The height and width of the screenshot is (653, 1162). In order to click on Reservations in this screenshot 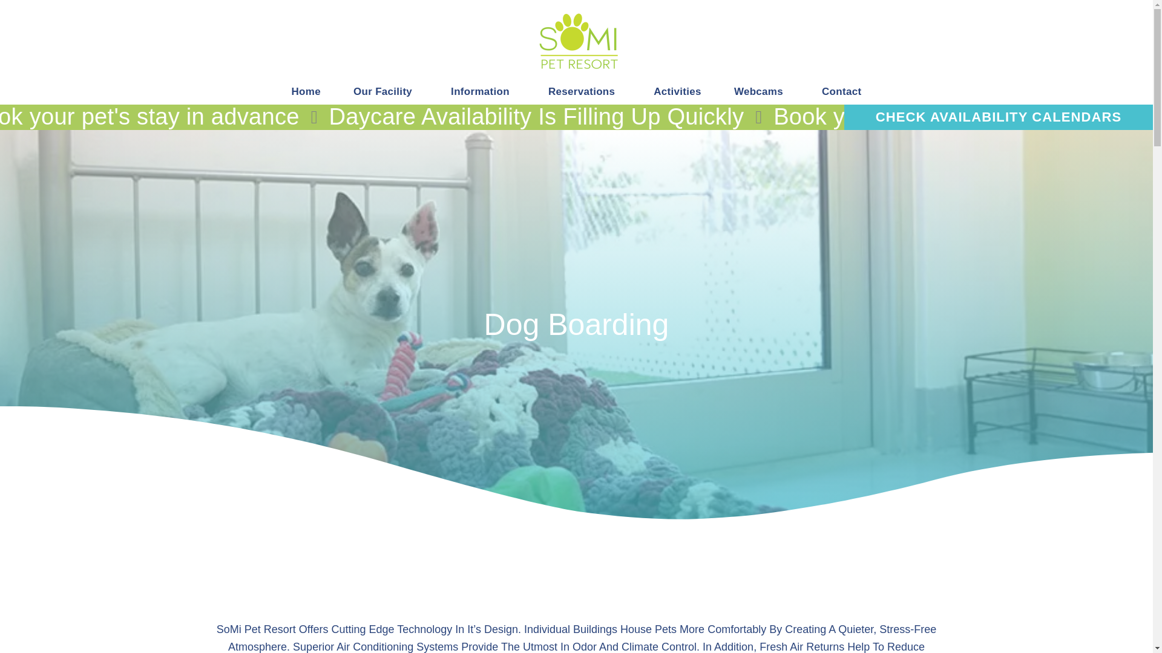, I will do `click(585, 91)`.